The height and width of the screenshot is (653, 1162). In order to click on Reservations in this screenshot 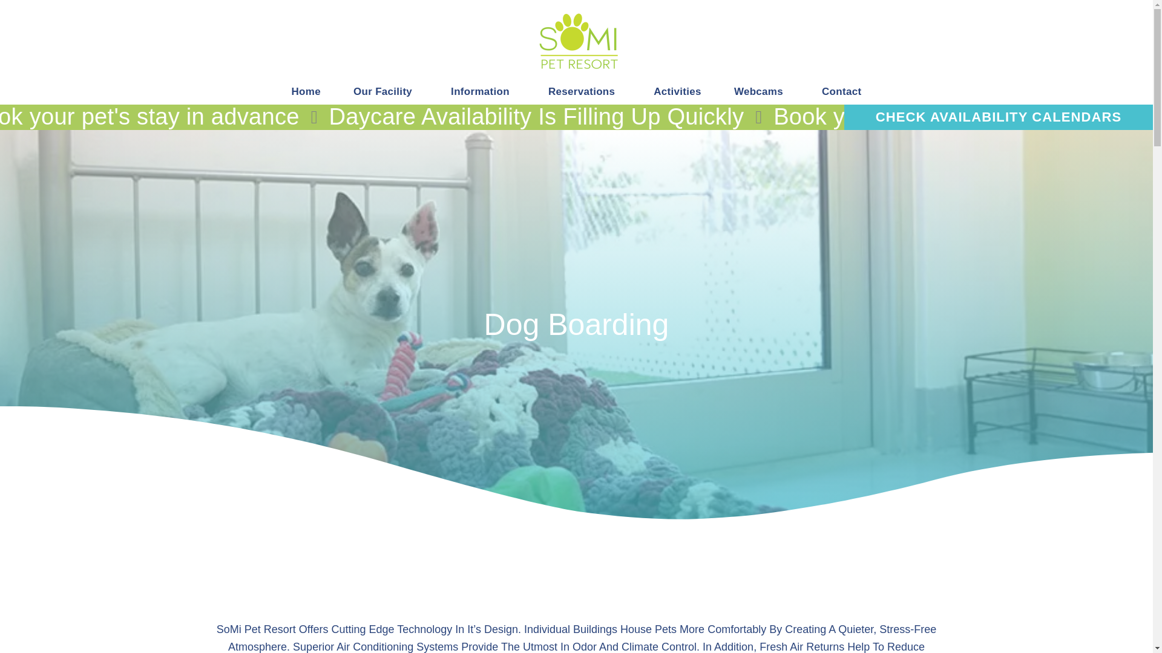, I will do `click(585, 91)`.